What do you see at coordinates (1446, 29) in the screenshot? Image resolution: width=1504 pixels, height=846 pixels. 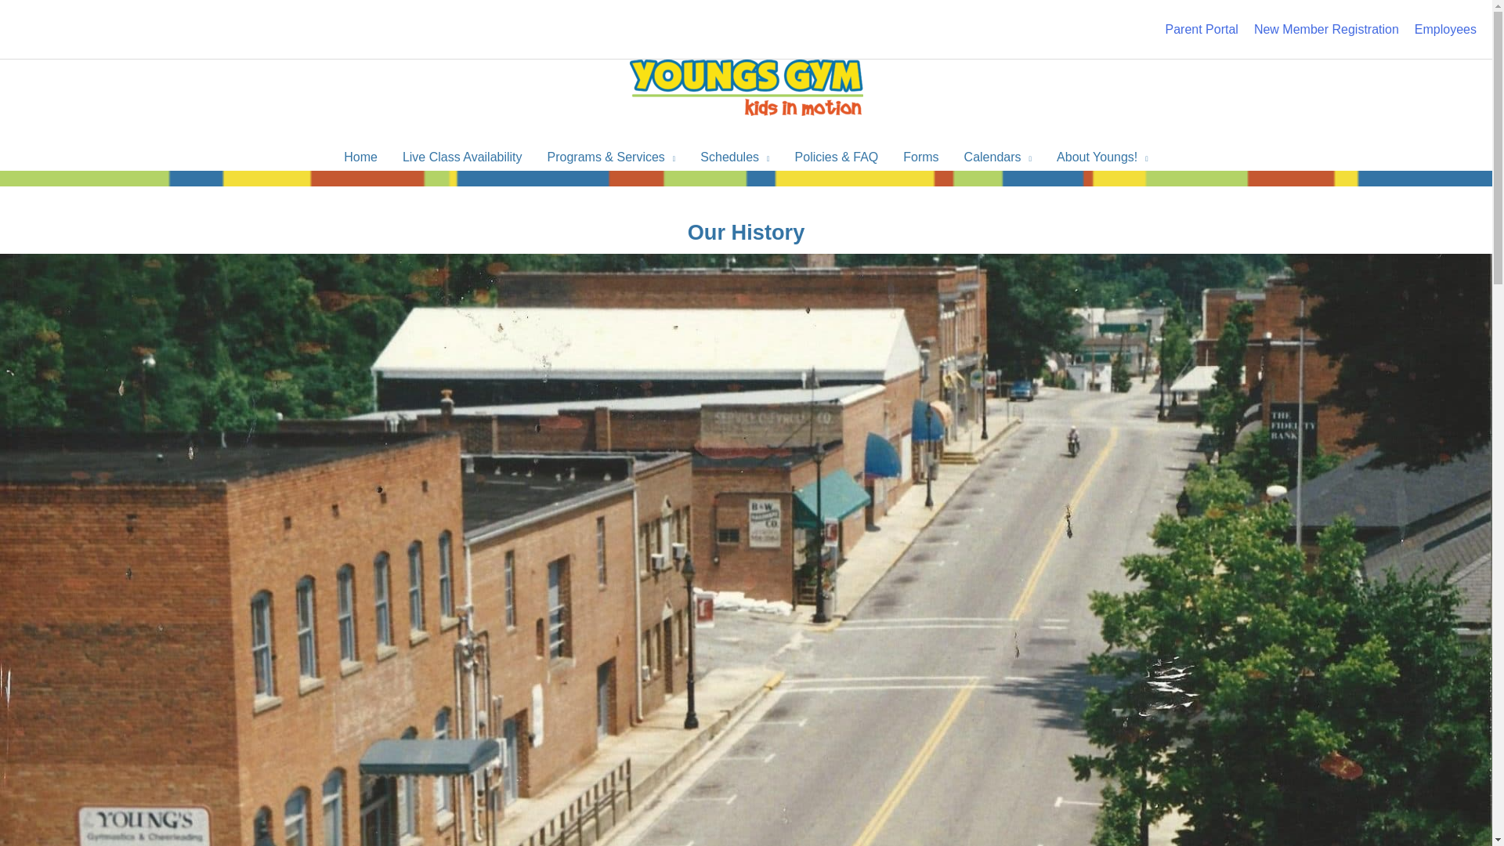 I see `Employees` at bounding box center [1446, 29].